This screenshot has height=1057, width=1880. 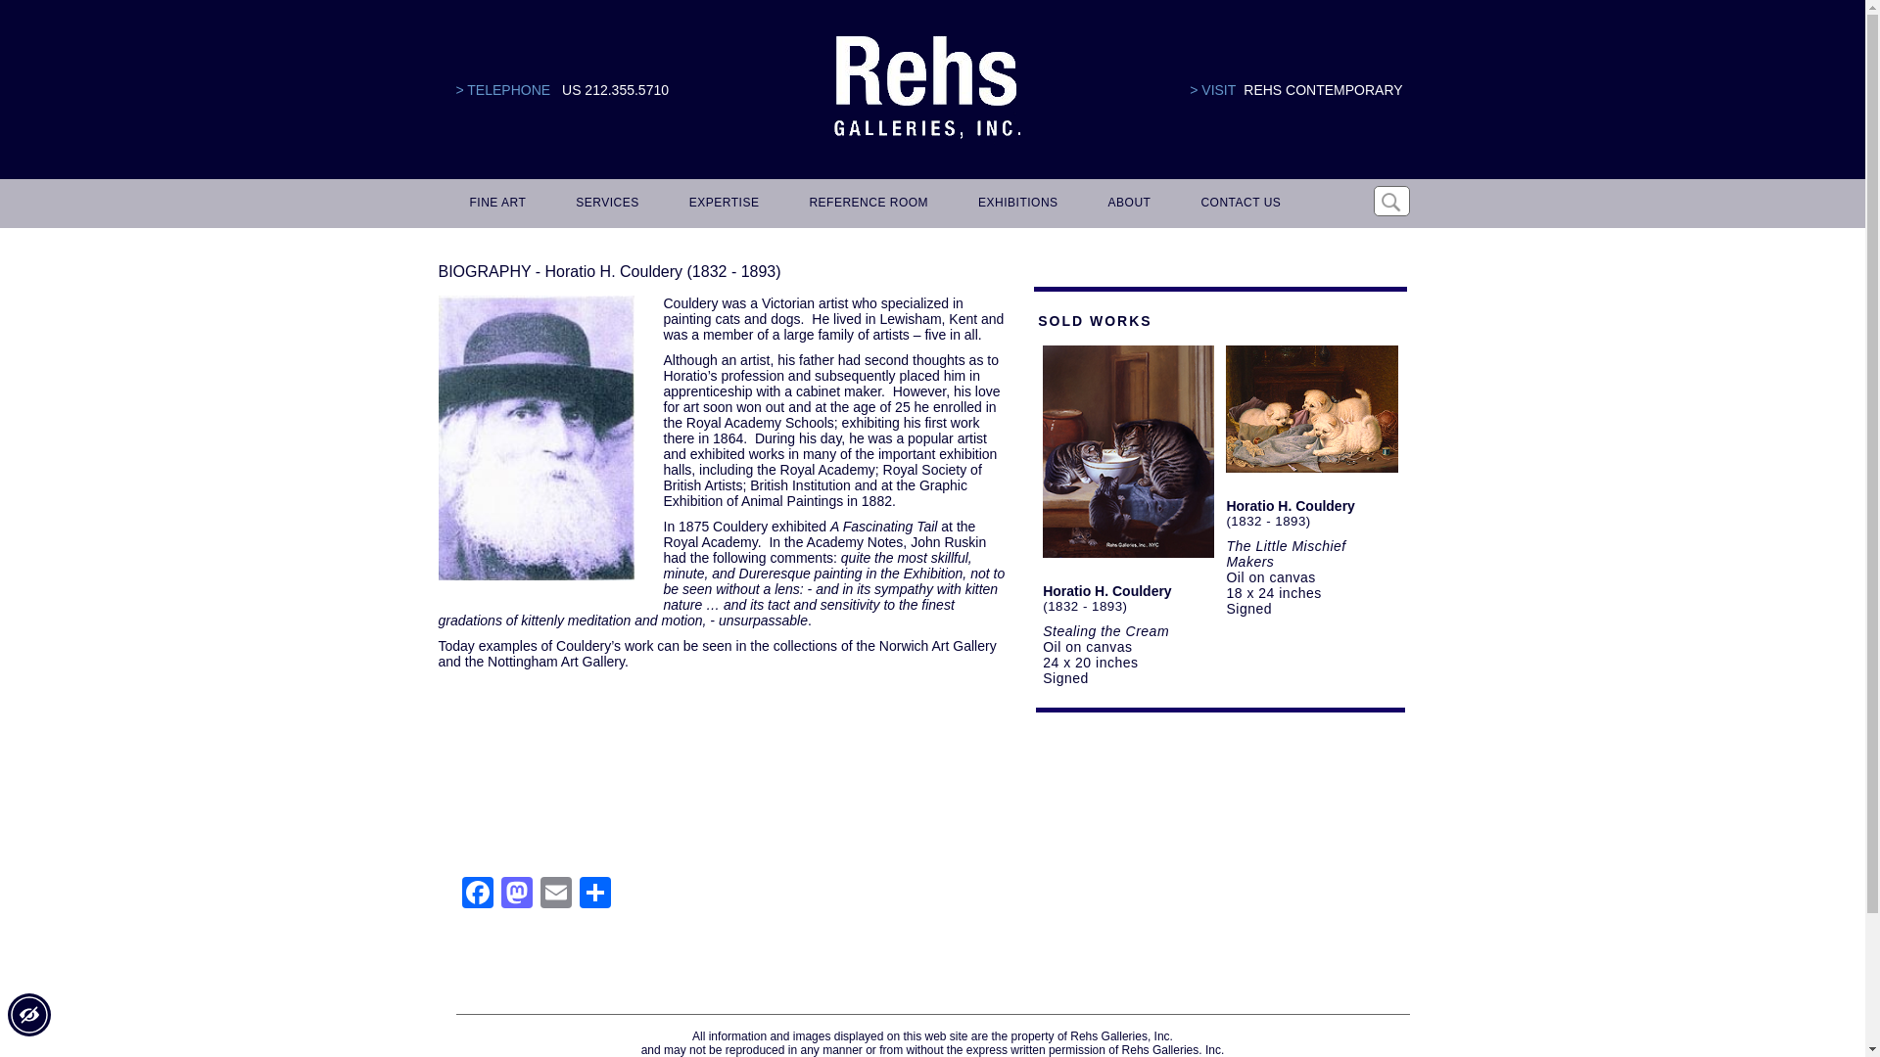 What do you see at coordinates (926, 88) in the screenshot?
I see `Logo` at bounding box center [926, 88].